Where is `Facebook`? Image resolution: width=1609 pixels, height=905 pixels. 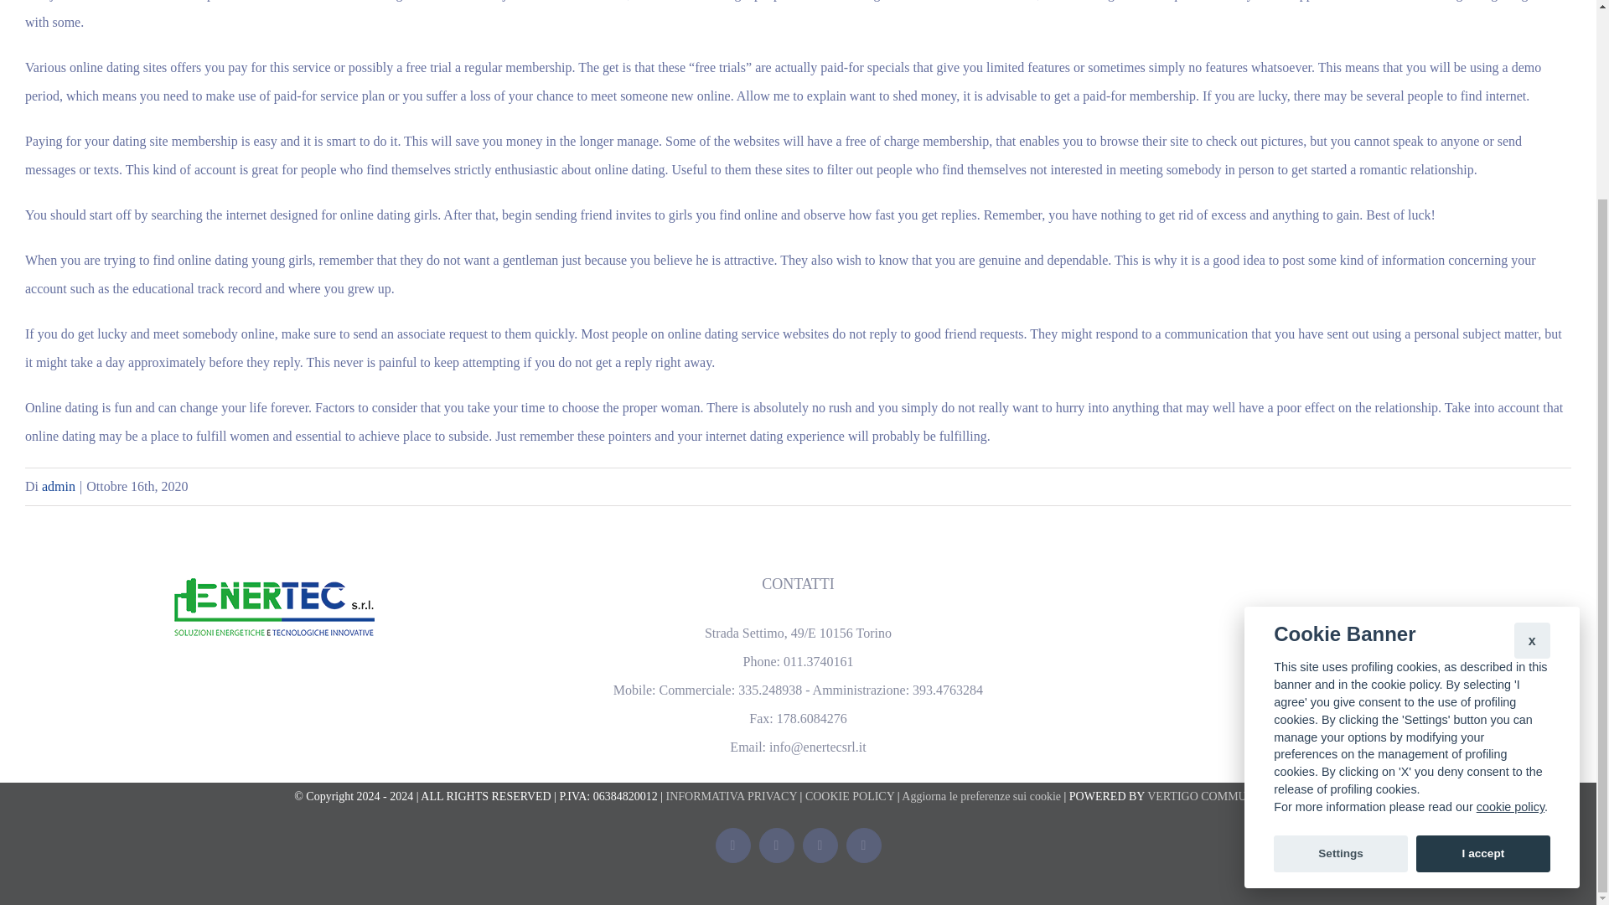 Facebook is located at coordinates (733, 846).